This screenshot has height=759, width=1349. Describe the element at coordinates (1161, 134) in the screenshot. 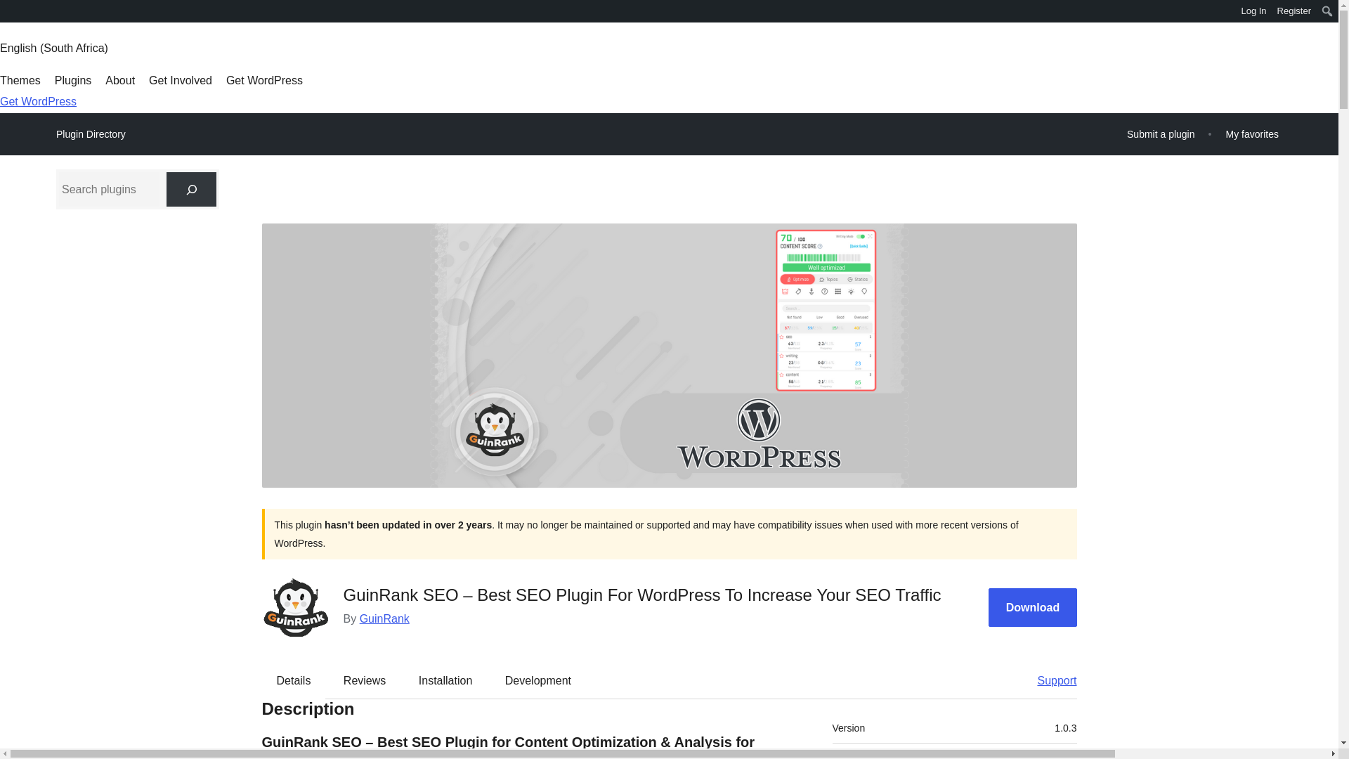

I see `Submit a plugin` at that location.